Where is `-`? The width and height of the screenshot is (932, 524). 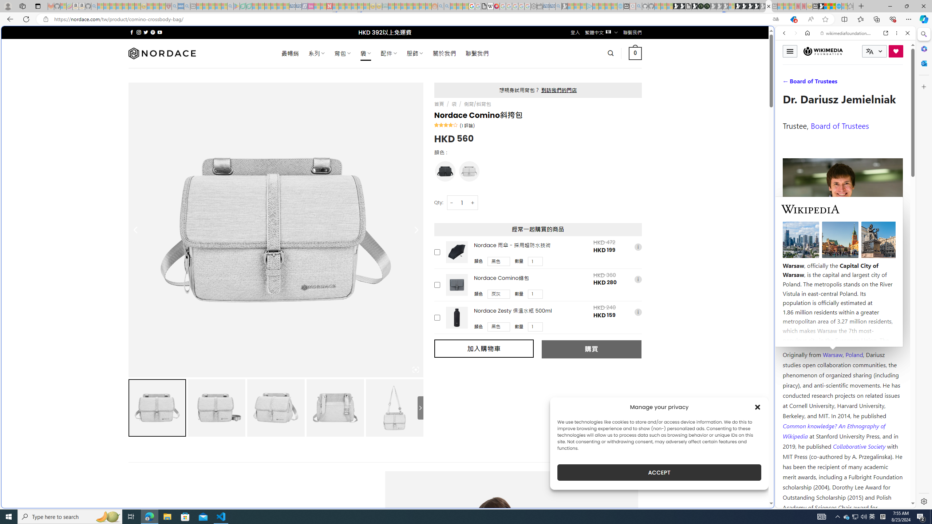
- is located at coordinates (451, 203).